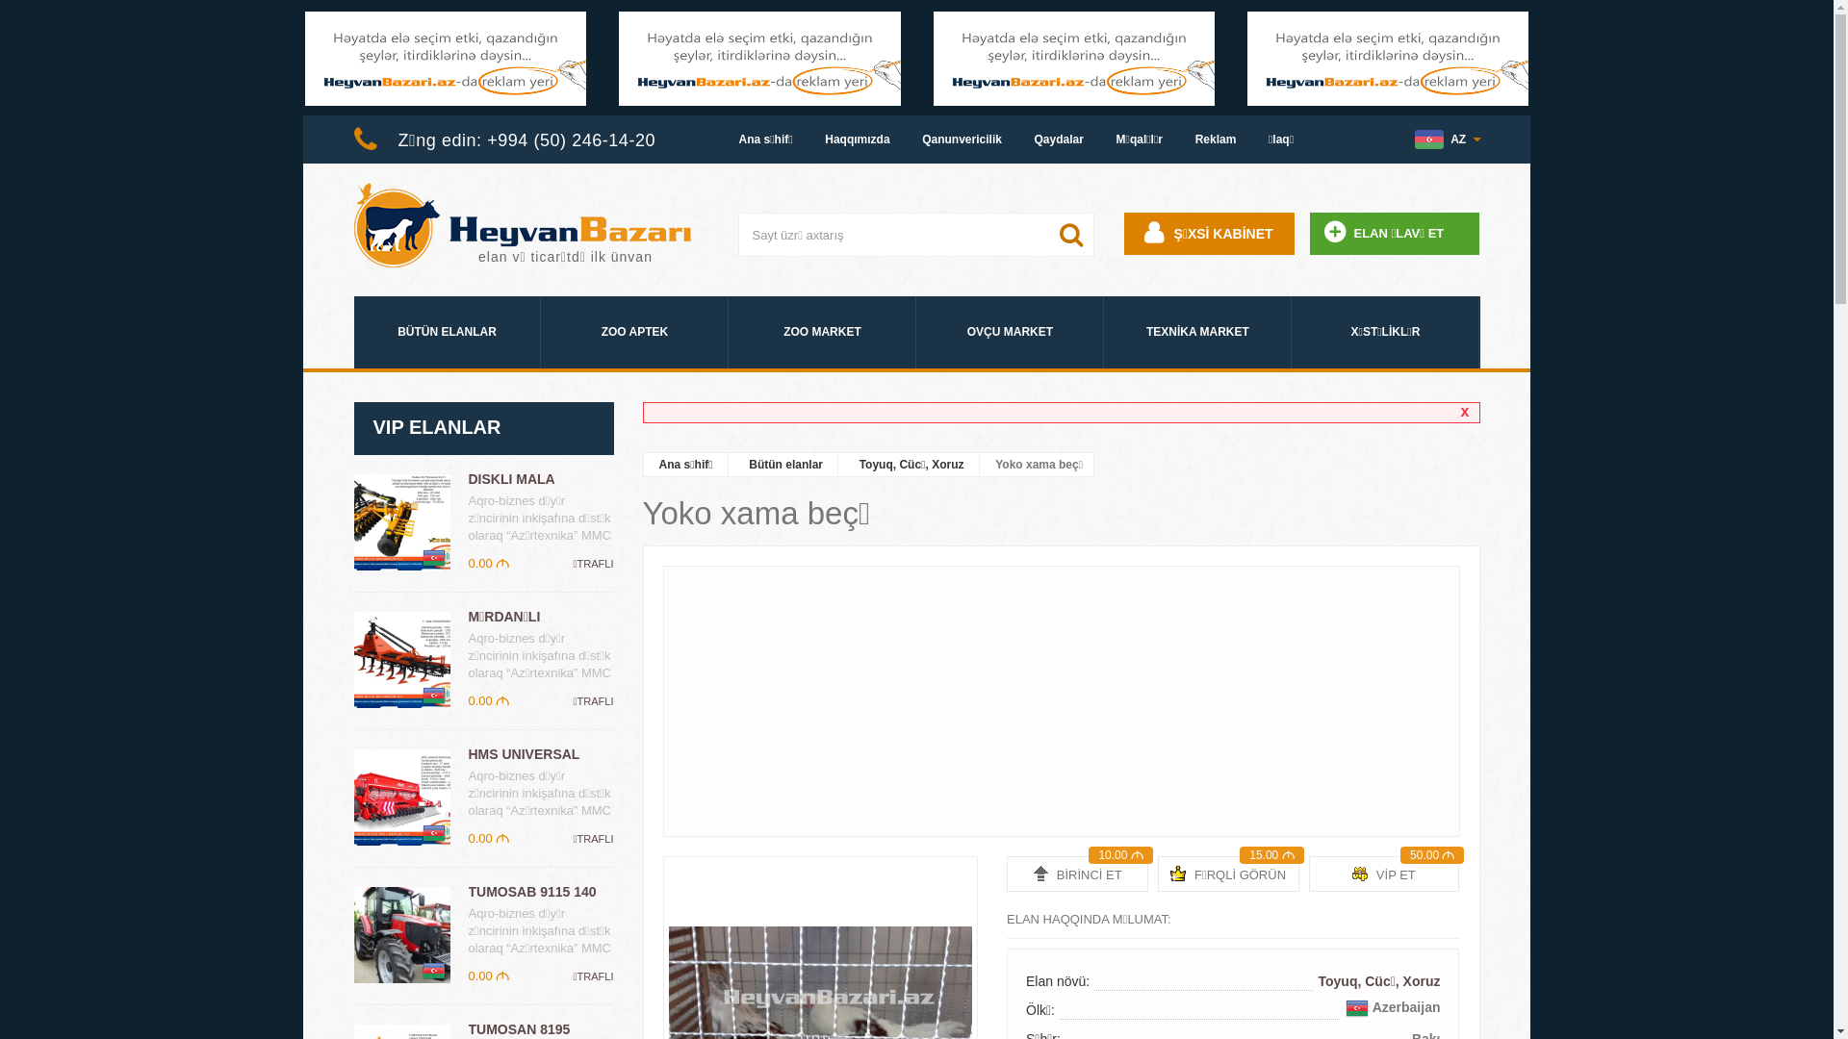 The width and height of the screenshot is (1848, 1039). Describe the element at coordinates (531, 900) in the screenshot. I see `TUMOSAB 9115 140 AT` at that location.